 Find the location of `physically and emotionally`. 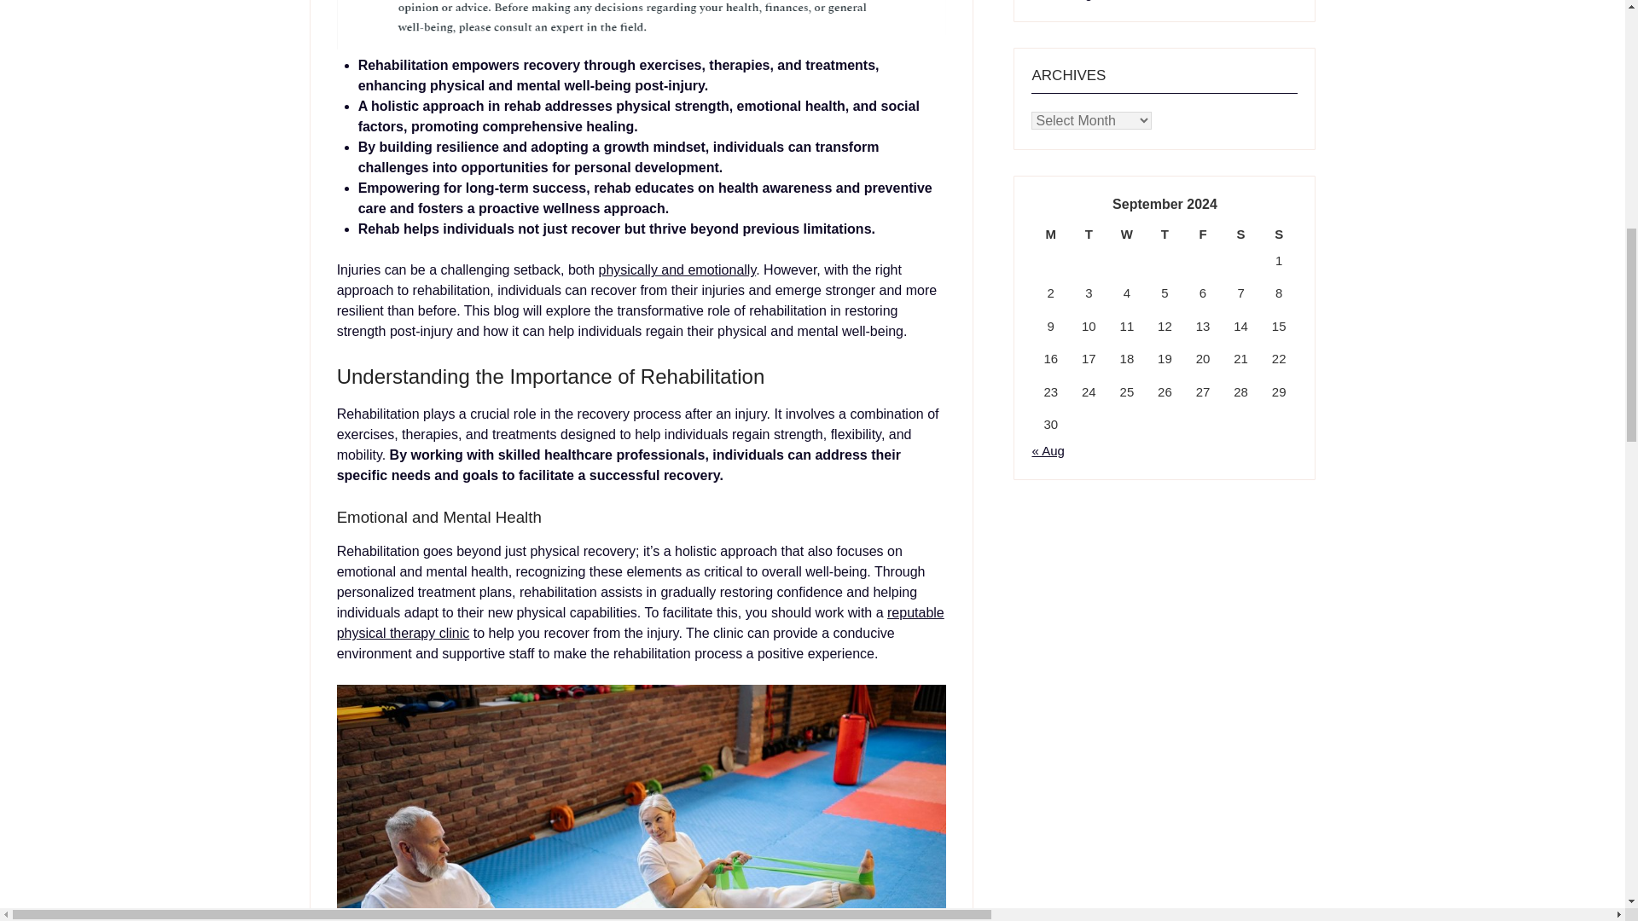

physically and emotionally is located at coordinates (677, 269).